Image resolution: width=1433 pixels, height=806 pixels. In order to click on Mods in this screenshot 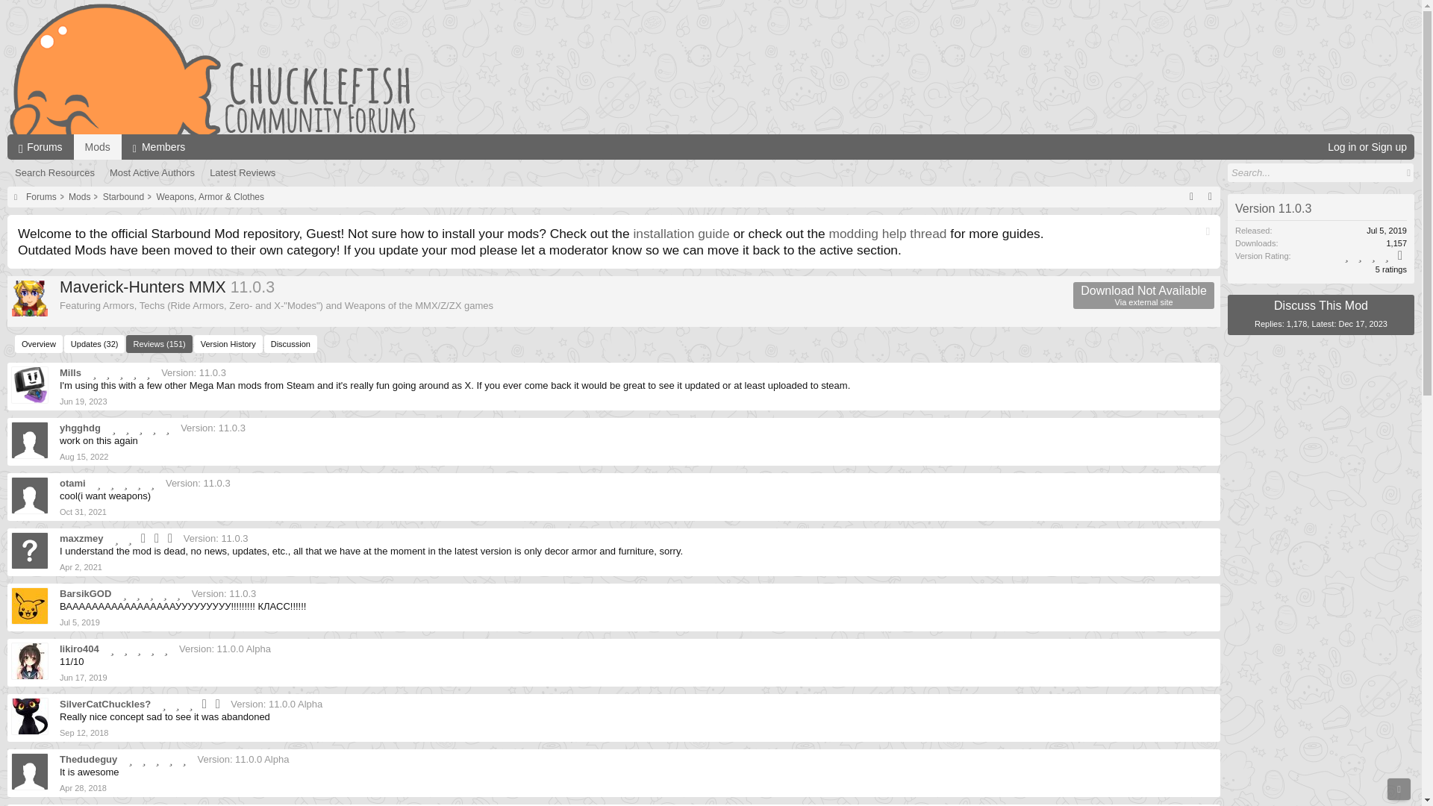, I will do `click(1208, 231)`.